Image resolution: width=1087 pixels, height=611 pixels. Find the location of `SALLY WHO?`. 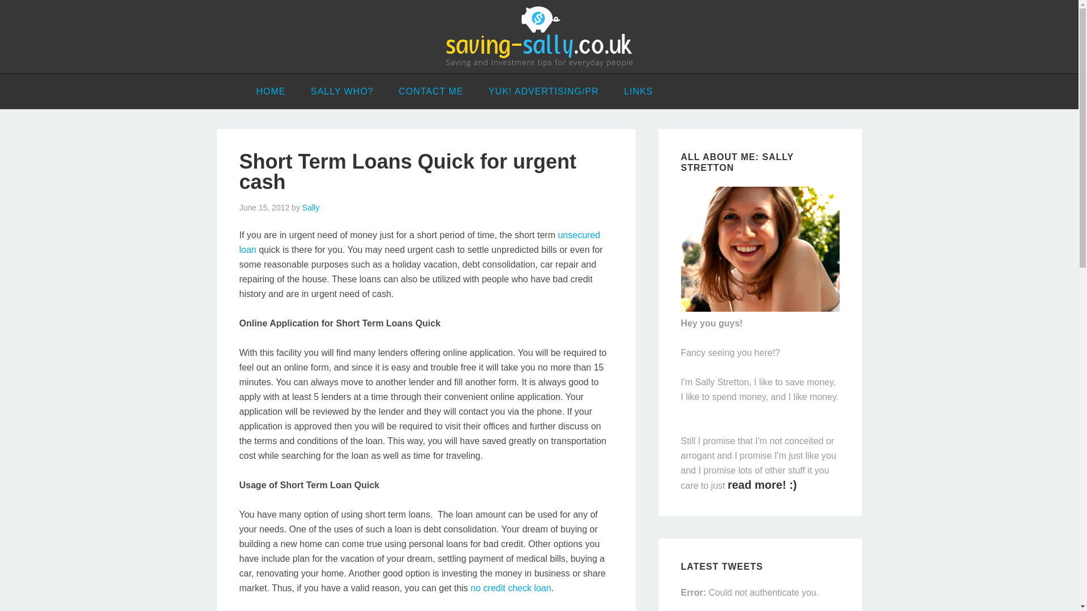

SALLY WHO? is located at coordinates (342, 92).